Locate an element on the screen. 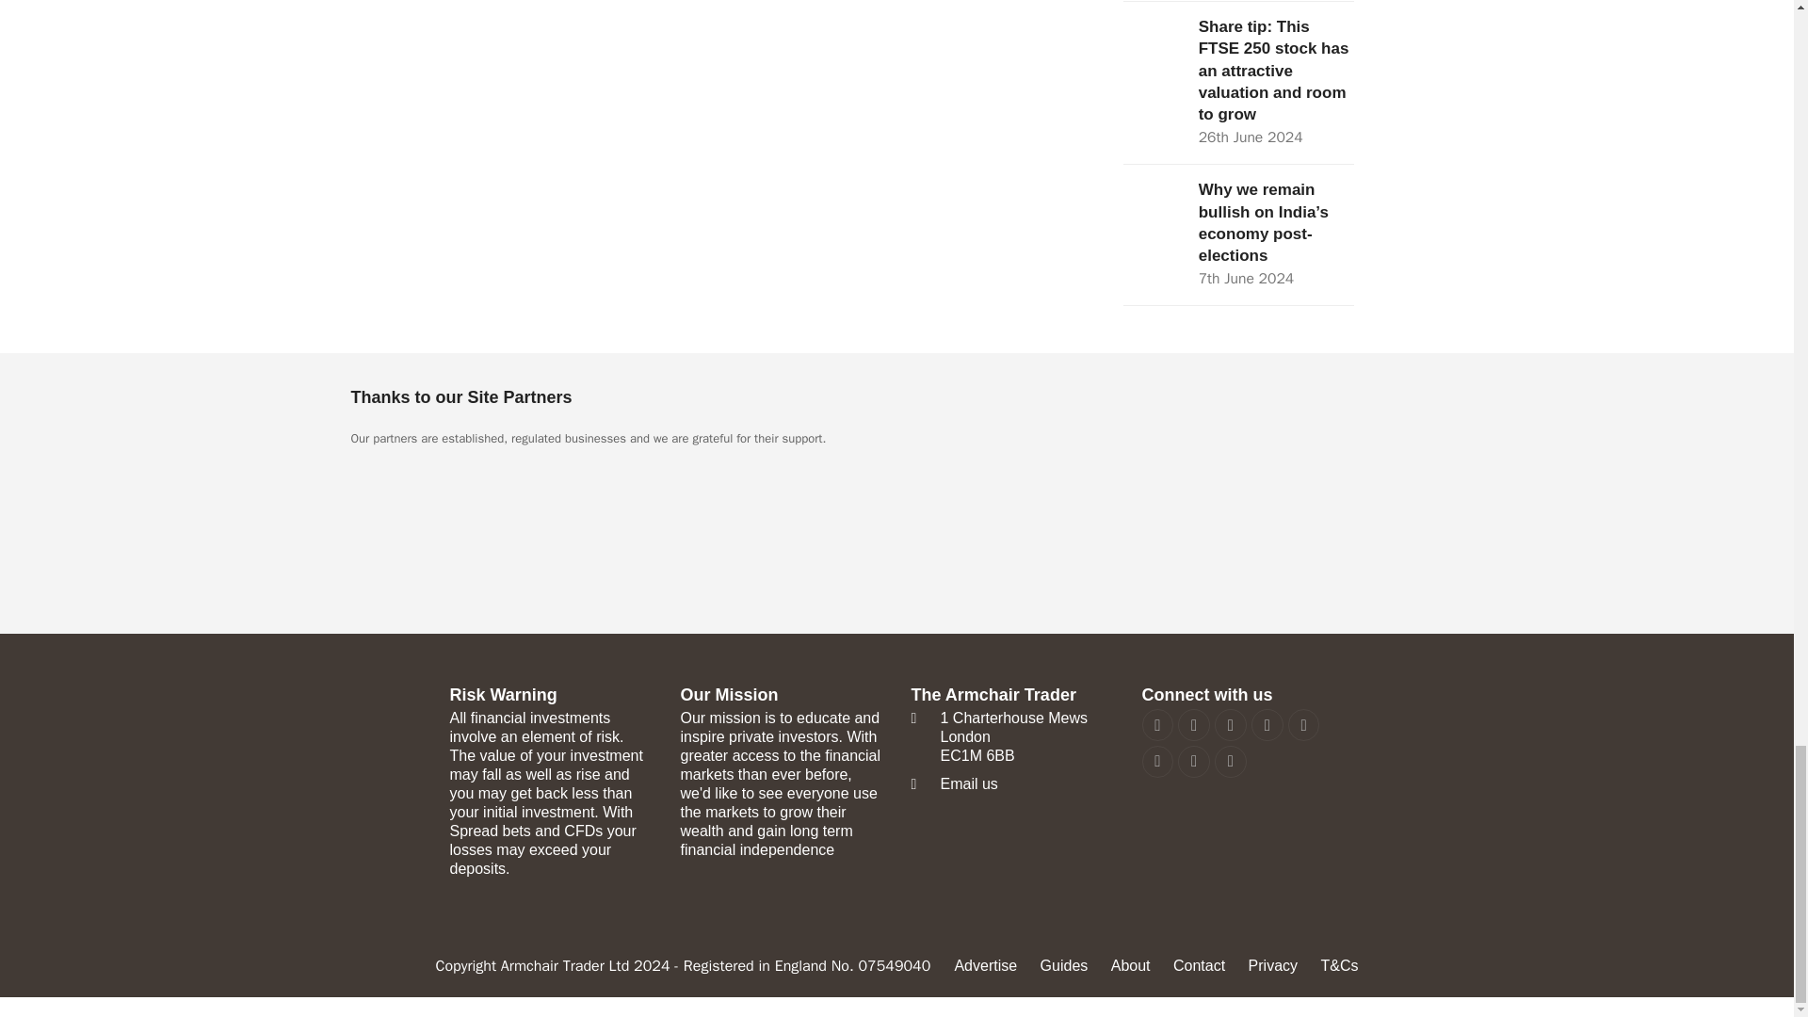 The image size is (1808, 1017). Twitter is located at coordinates (1156, 725).